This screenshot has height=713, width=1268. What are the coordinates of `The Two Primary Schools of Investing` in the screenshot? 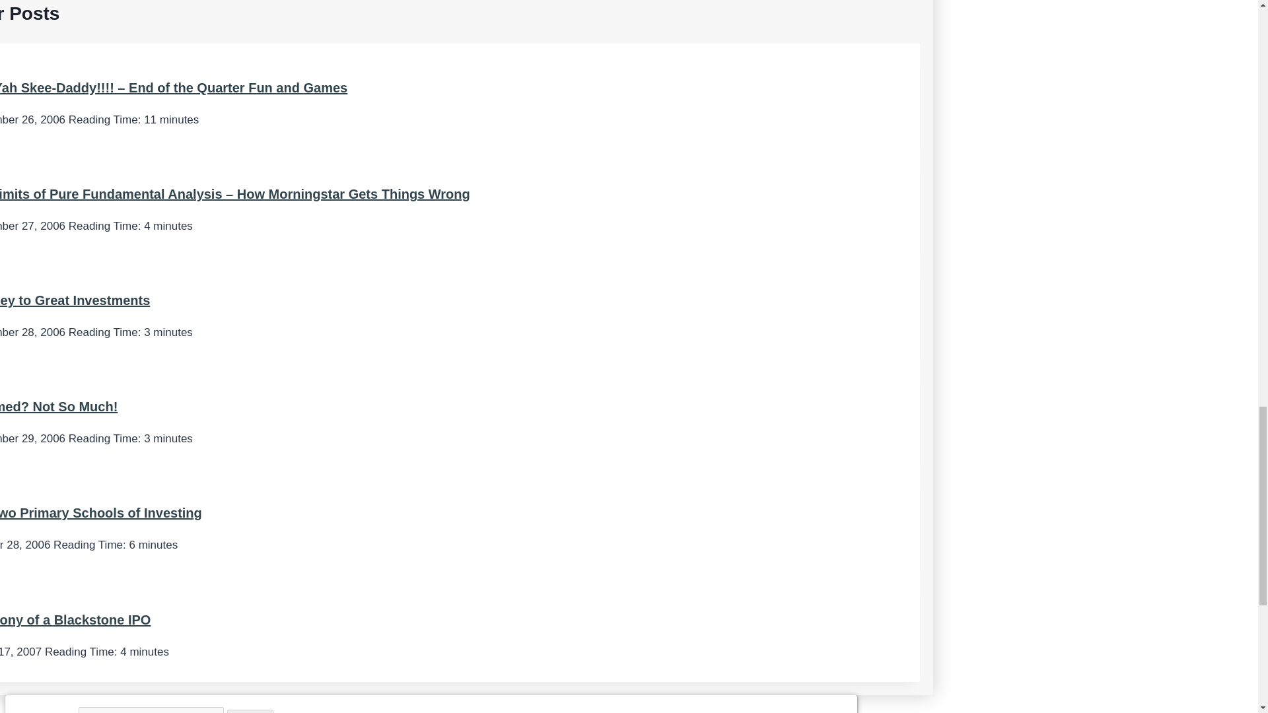 It's located at (100, 512).